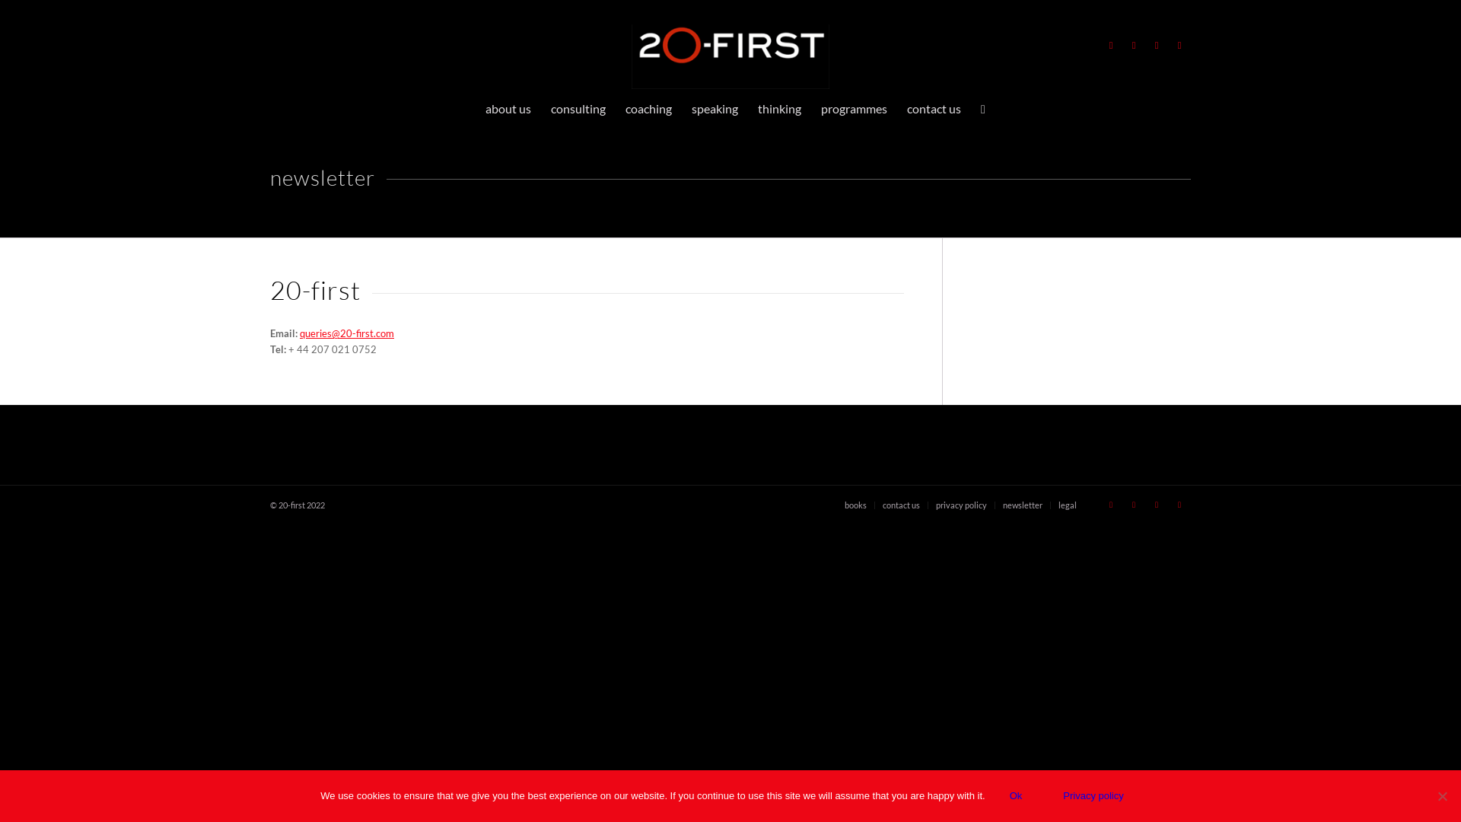 This screenshot has height=822, width=1461. What do you see at coordinates (648, 109) in the screenshot?
I see `coaching` at bounding box center [648, 109].